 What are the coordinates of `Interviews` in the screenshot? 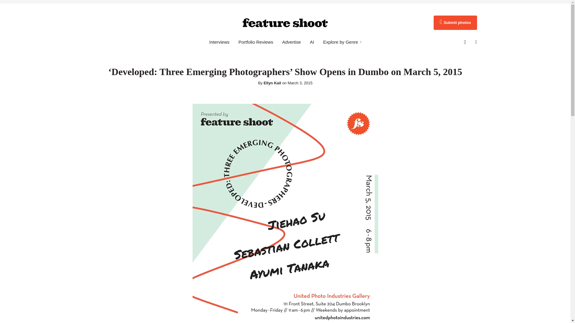 It's located at (219, 42).